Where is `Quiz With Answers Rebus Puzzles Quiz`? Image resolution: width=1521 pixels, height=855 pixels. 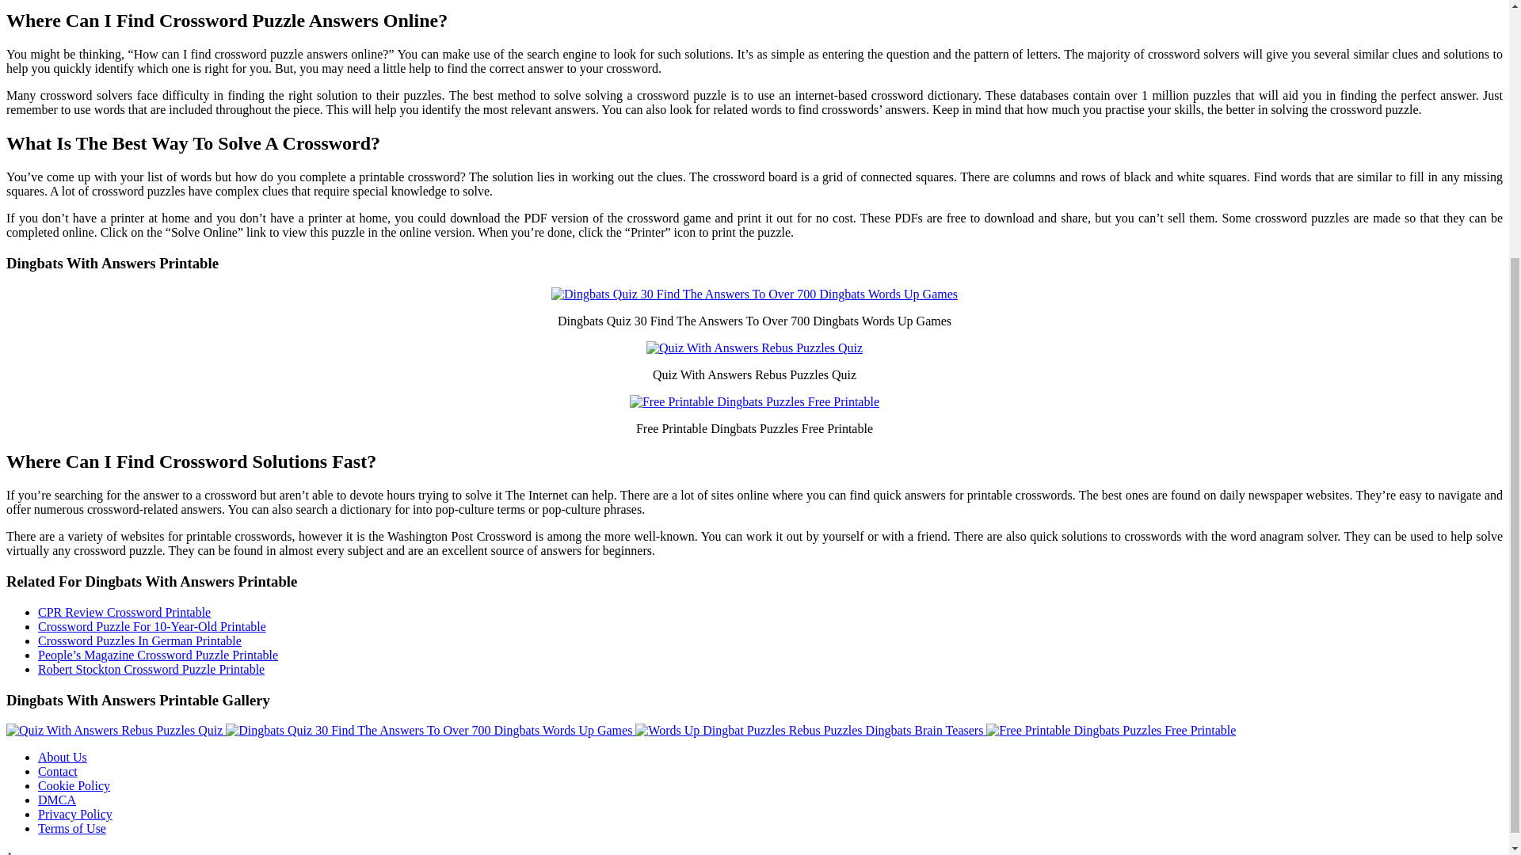
Quiz With Answers Rebus Puzzles Quiz is located at coordinates (116, 730).